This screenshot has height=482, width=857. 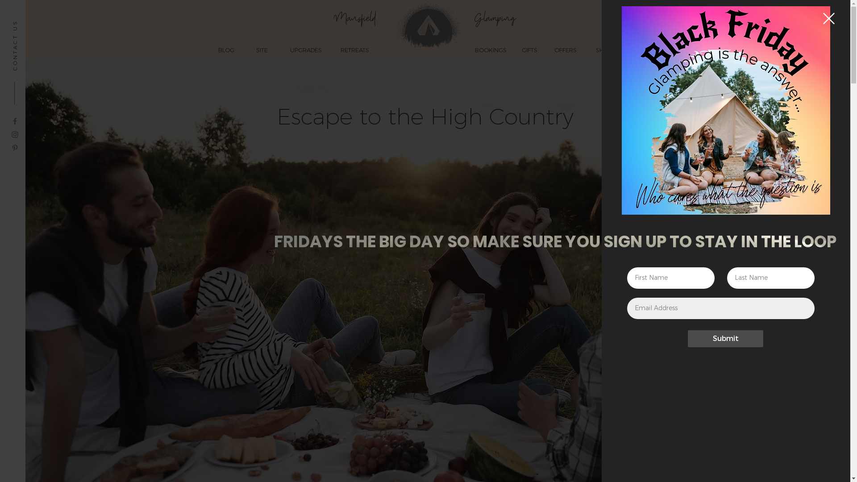 What do you see at coordinates (603, 50) in the screenshot?
I see `SHOP` at bounding box center [603, 50].